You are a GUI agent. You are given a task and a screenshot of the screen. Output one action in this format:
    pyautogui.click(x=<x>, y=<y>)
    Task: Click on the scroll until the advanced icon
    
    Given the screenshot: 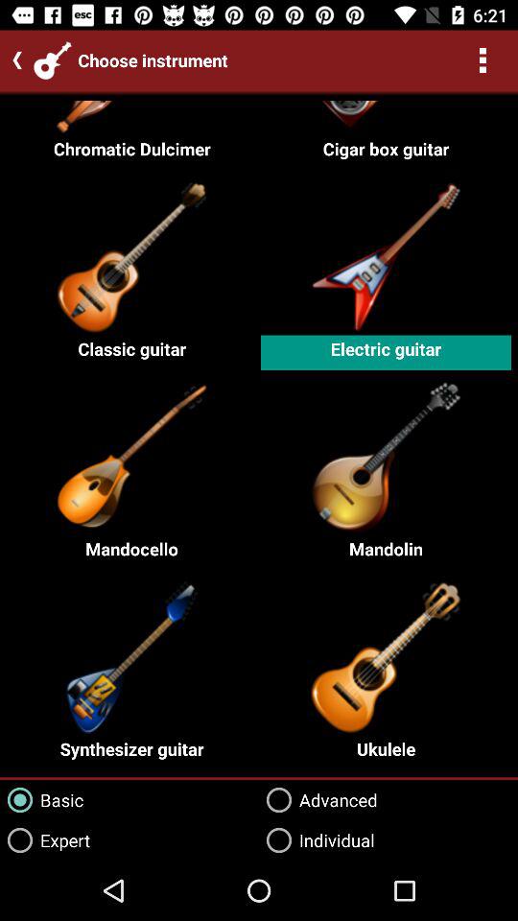 What is the action you would take?
    pyautogui.click(x=318, y=800)
    